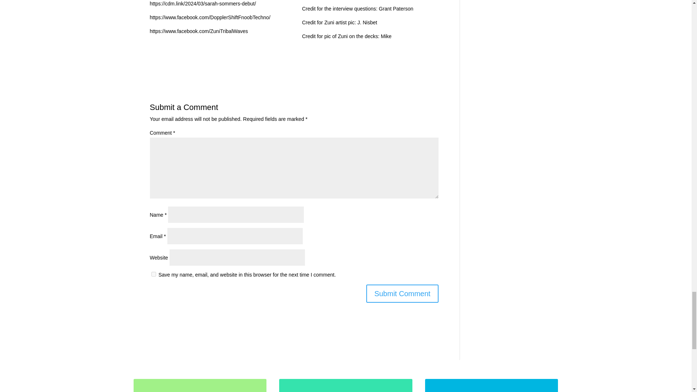 This screenshot has width=697, height=392. I want to click on Page 1, so click(218, 20).